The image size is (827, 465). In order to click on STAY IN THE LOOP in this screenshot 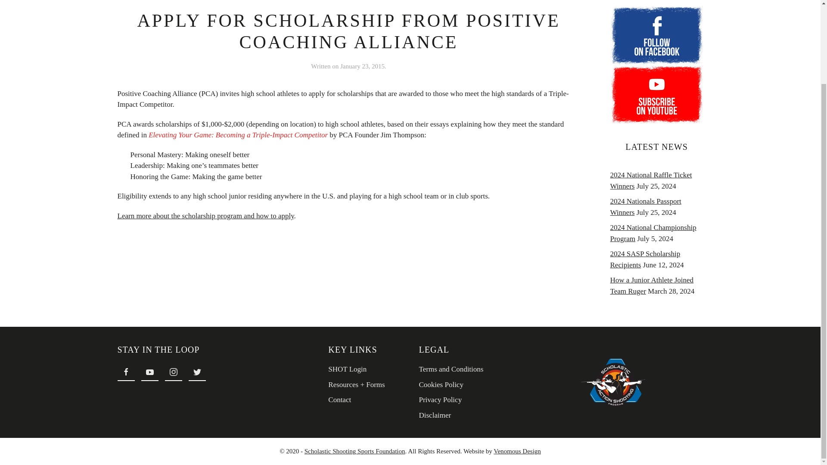, I will do `click(208, 350)`.